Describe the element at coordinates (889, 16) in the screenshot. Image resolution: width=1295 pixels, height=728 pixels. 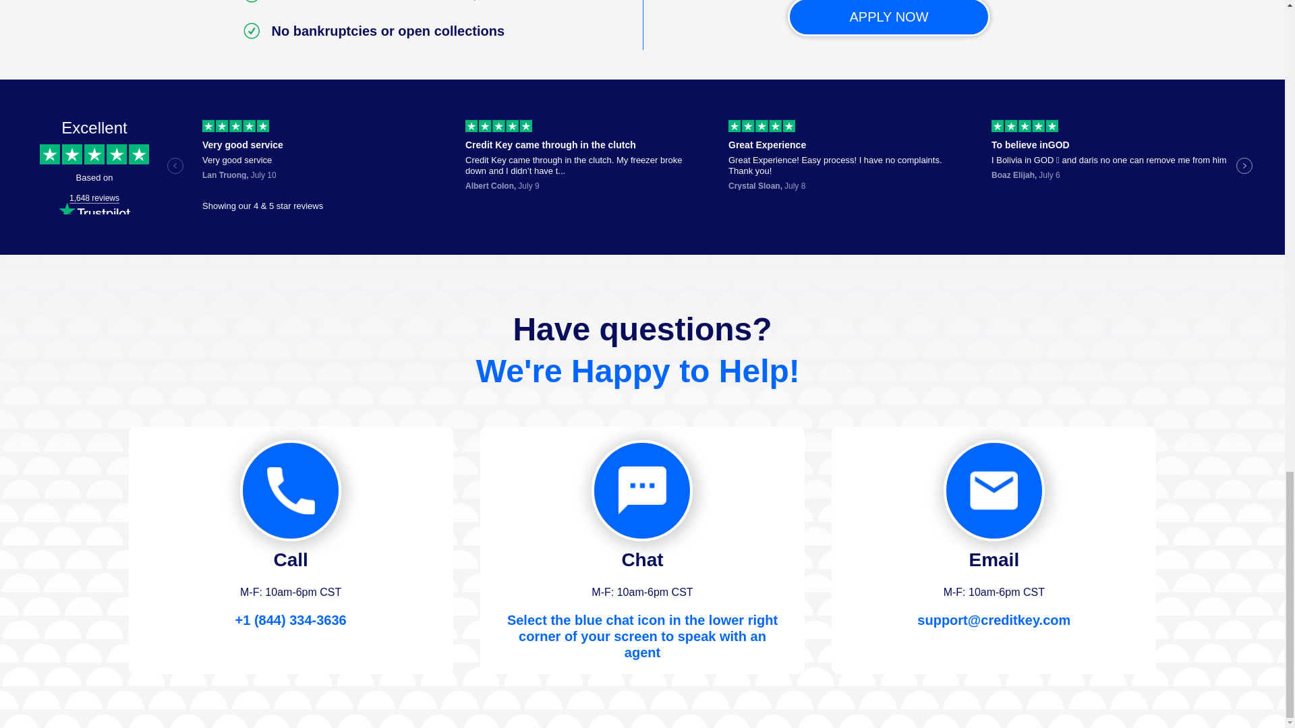
I see `APPLY NOW` at that location.